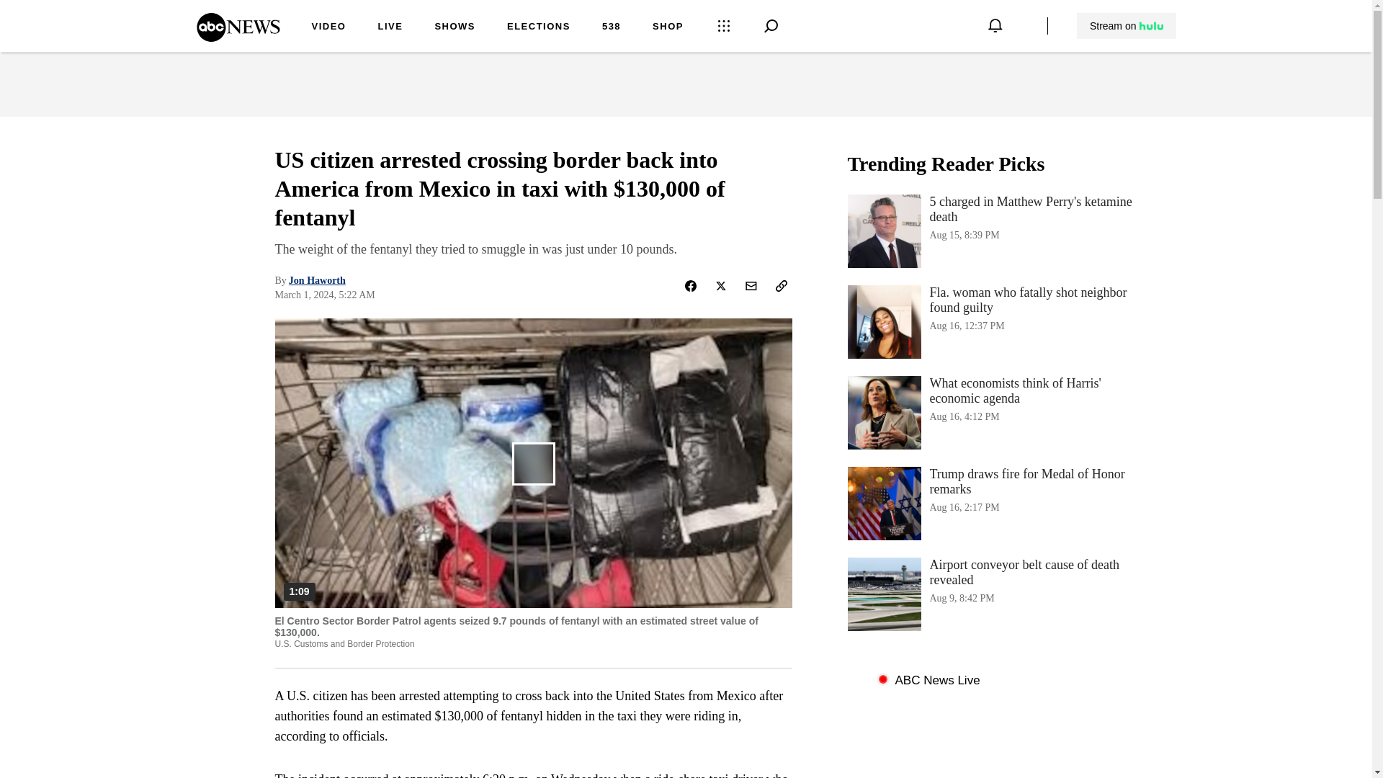 This screenshot has height=778, width=1383. I want to click on SHOP, so click(1126, 26).